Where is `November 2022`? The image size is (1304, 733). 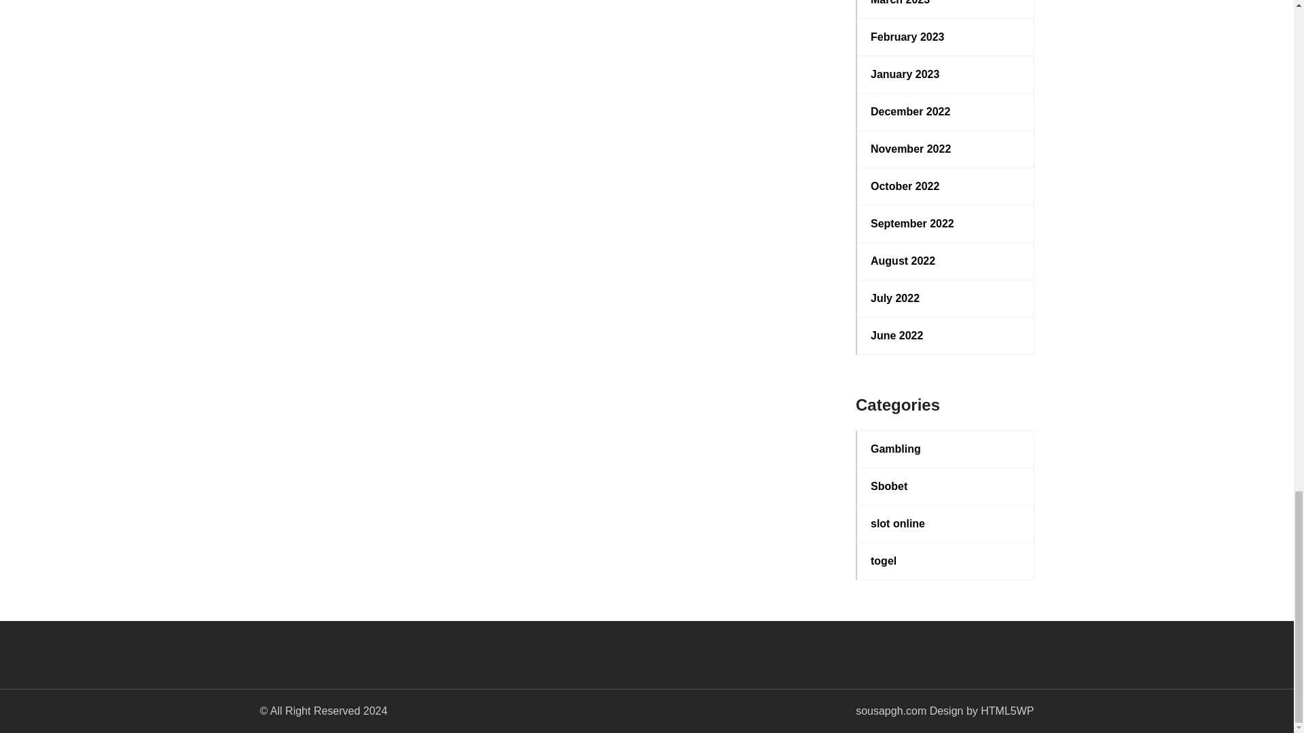 November 2022 is located at coordinates (945, 149).